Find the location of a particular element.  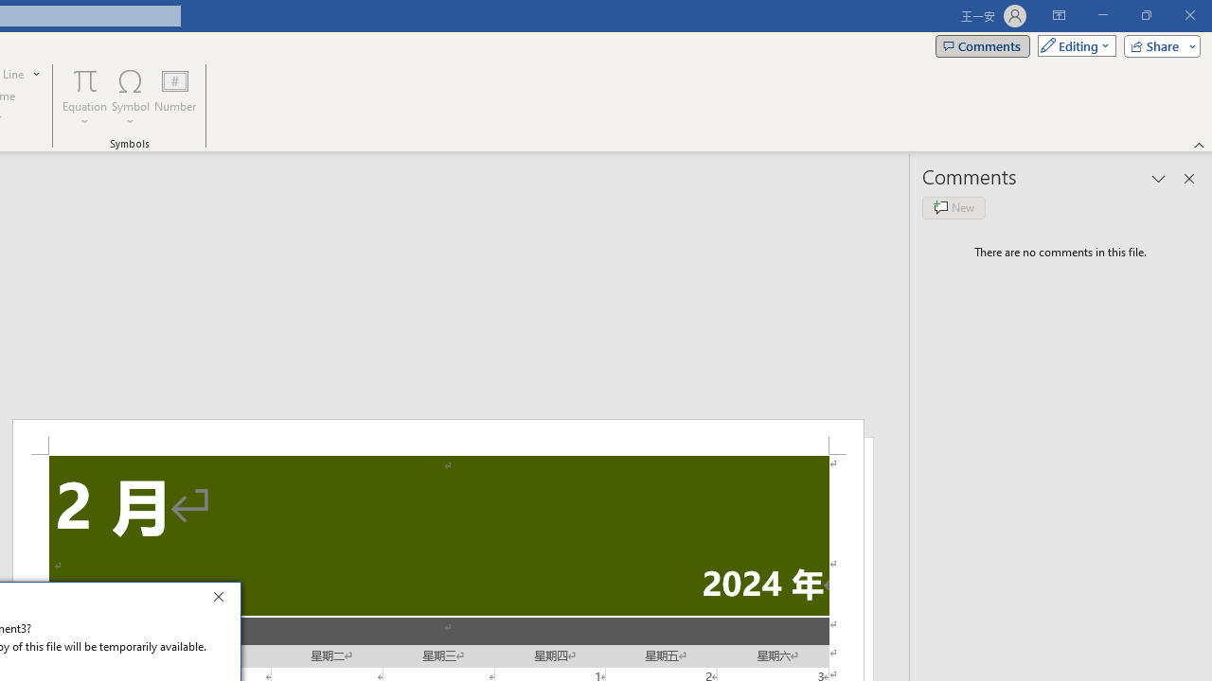

Header -Section 2- is located at coordinates (437, 437).